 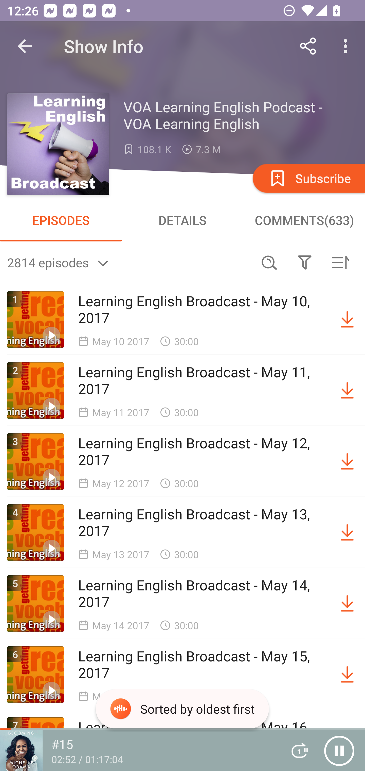 What do you see at coordinates (182, 220) in the screenshot?
I see `DETAILS` at bounding box center [182, 220].